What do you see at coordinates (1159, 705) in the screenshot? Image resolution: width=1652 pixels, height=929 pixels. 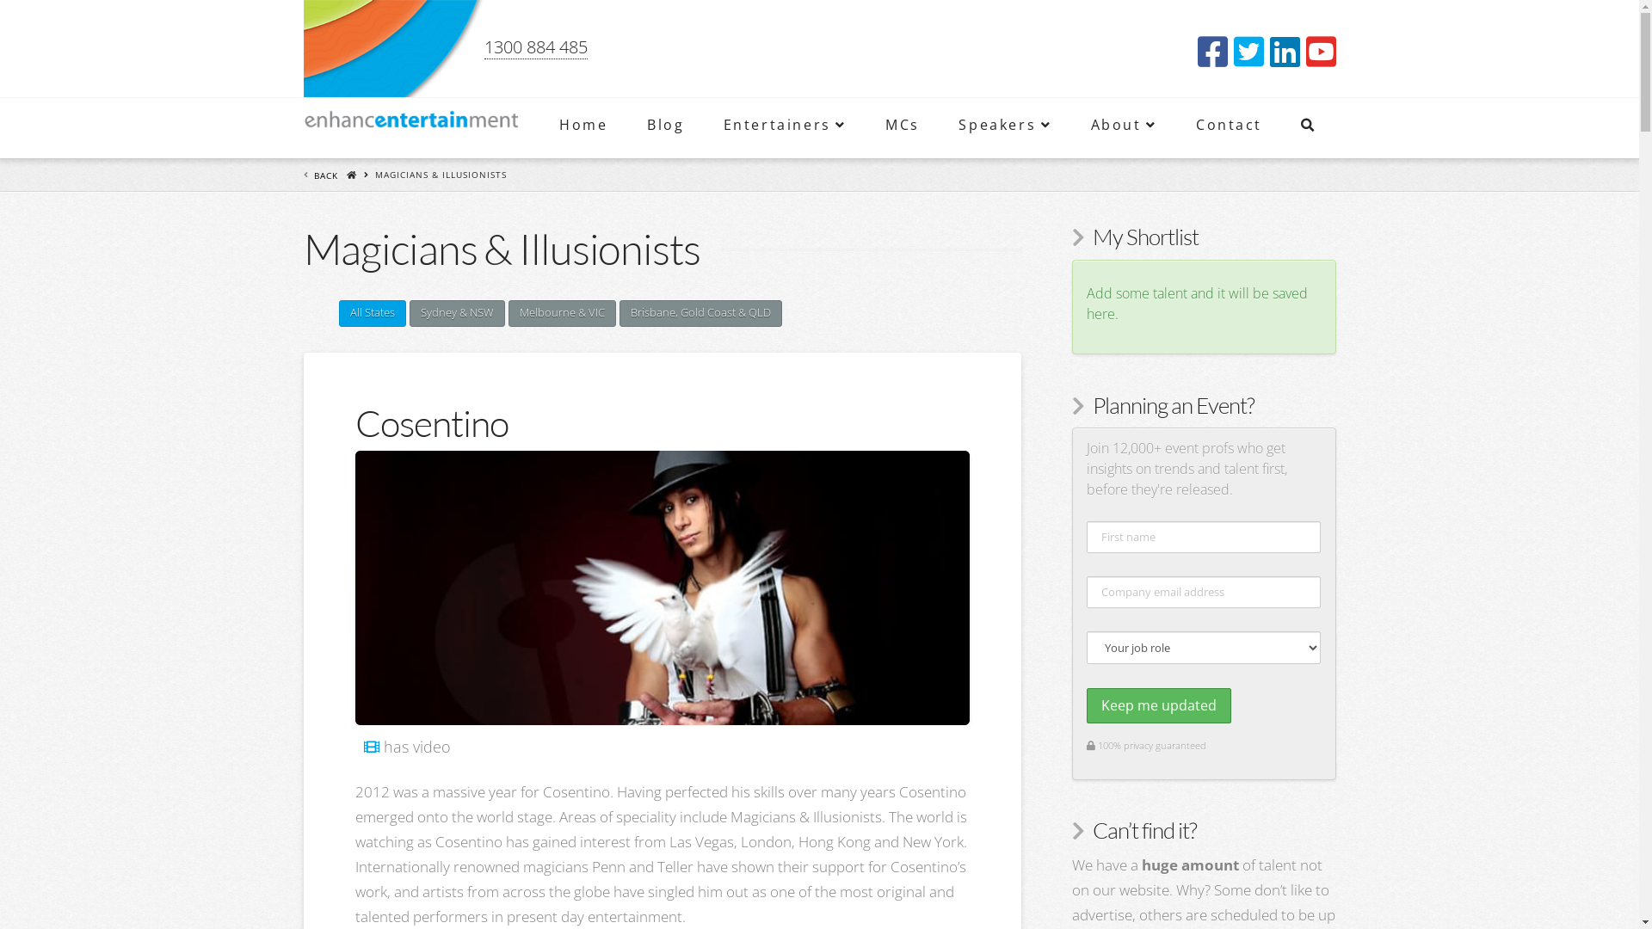 I see `Keep me updated` at bounding box center [1159, 705].